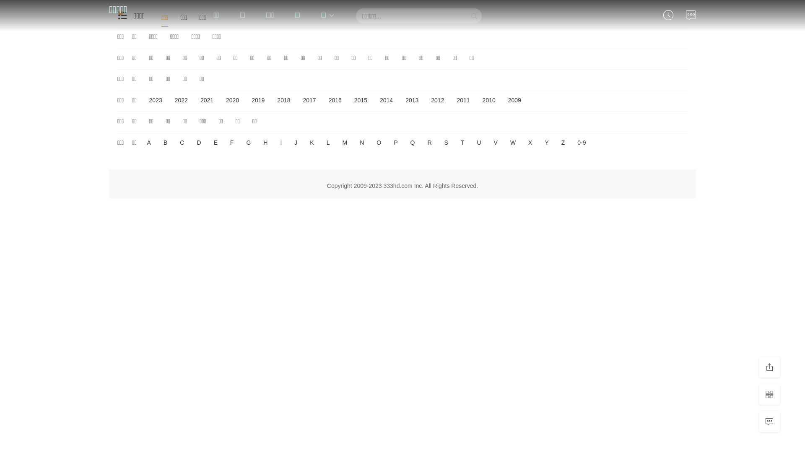 This screenshot has width=805, height=453. I want to click on Y, so click(547, 143).